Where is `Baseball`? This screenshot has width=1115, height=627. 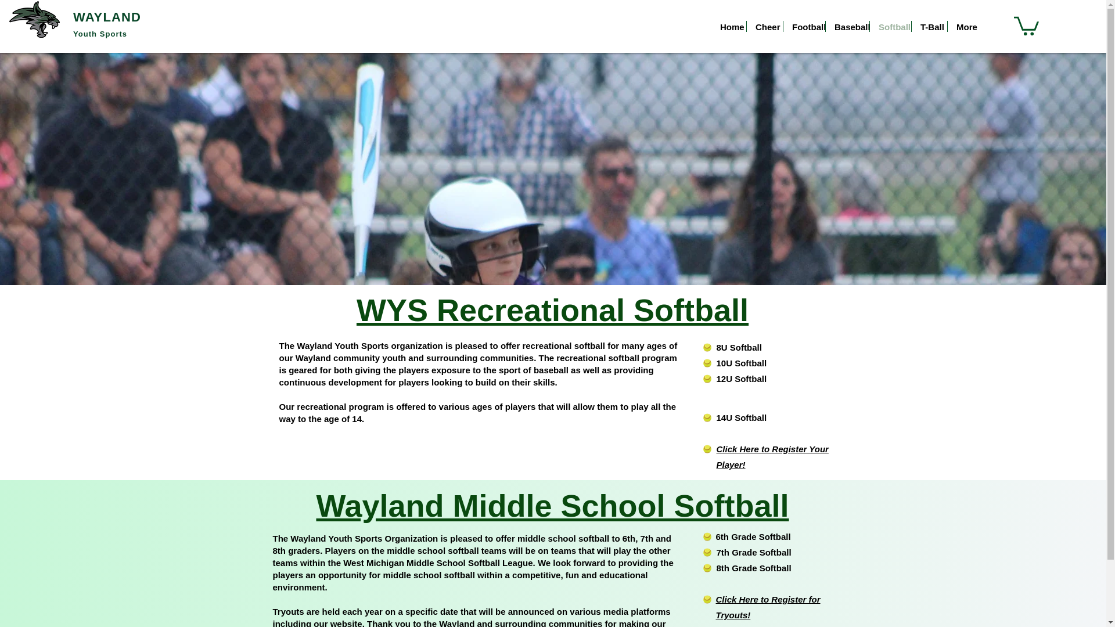
Baseball is located at coordinates (848, 26).